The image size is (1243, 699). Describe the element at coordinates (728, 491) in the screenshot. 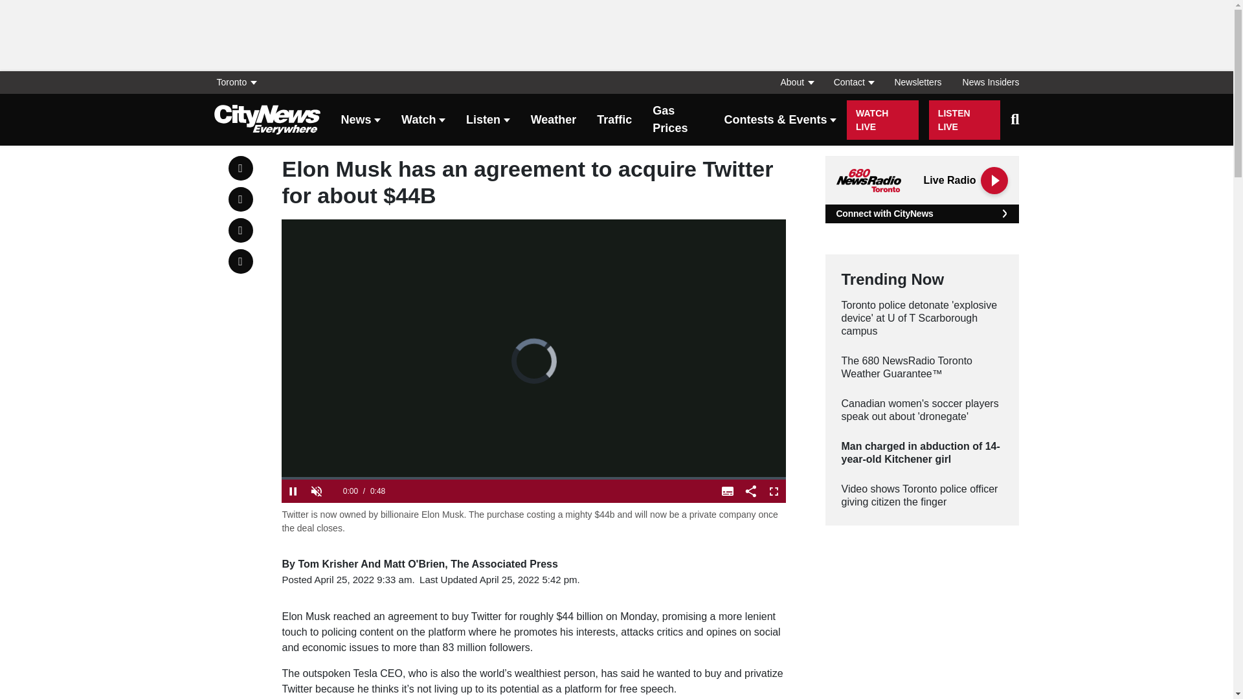

I see `Subtitles` at that location.